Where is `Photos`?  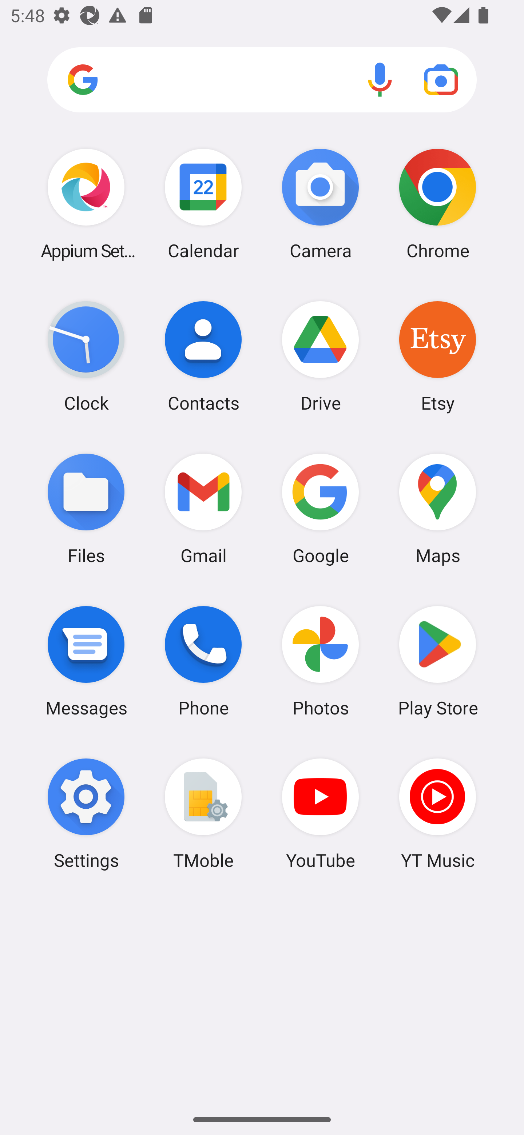 Photos is located at coordinates (321, 661).